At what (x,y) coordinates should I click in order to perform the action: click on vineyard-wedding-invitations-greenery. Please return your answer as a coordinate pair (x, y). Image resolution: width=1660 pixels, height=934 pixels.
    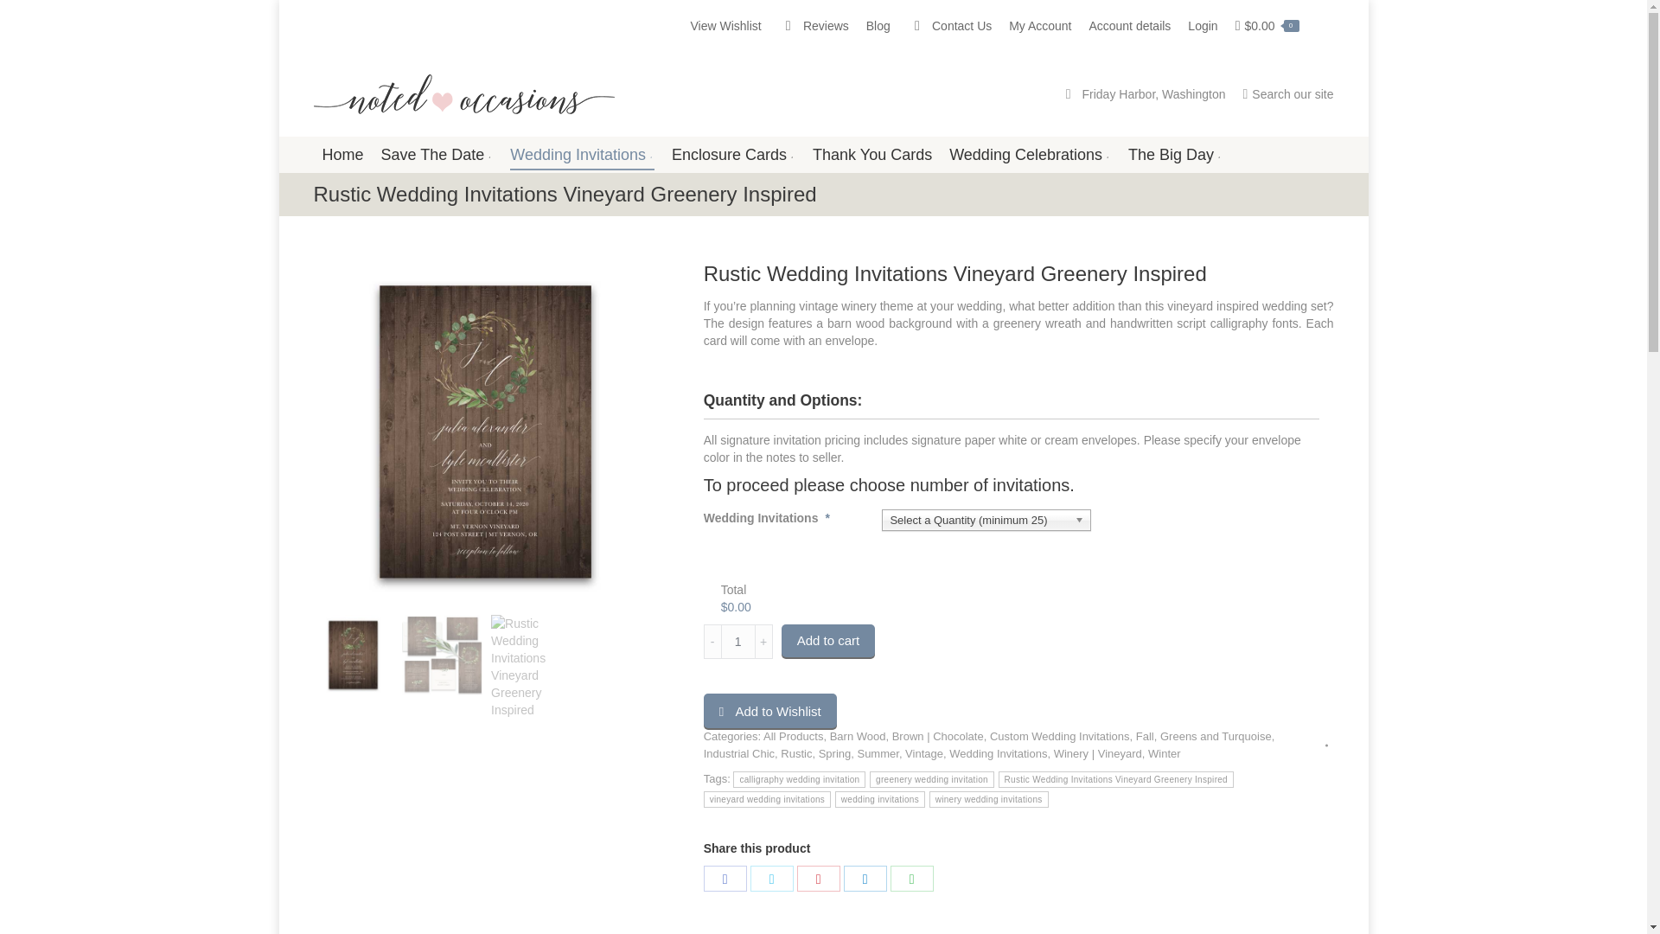
    Looking at the image, I should click on (486, 432).